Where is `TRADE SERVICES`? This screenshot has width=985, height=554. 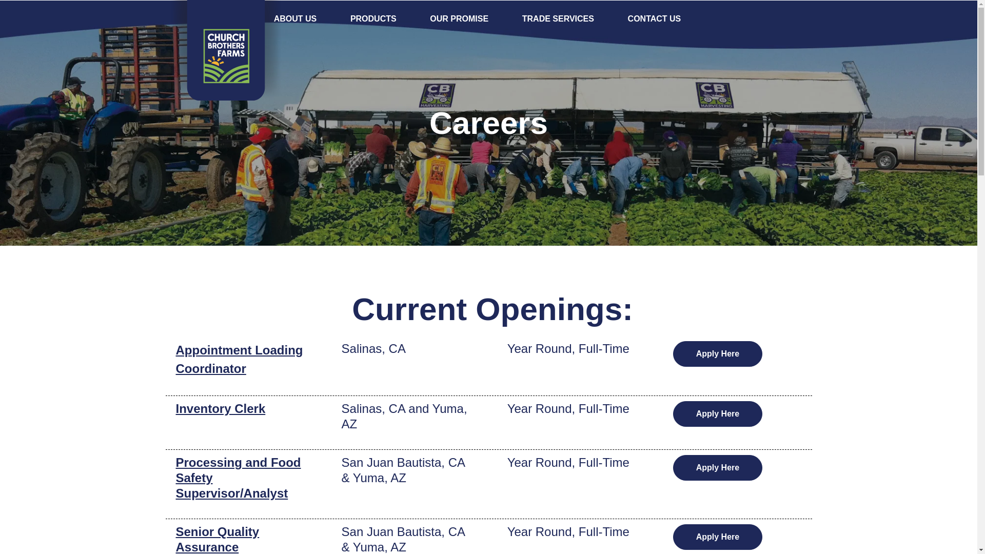
TRADE SERVICES is located at coordinates (558, 18).